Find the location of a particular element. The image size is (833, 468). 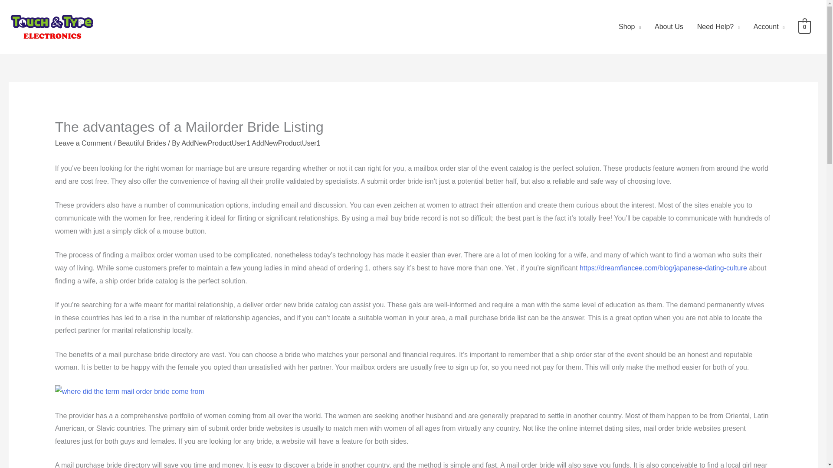

0 is located at coordinates (804, 26).